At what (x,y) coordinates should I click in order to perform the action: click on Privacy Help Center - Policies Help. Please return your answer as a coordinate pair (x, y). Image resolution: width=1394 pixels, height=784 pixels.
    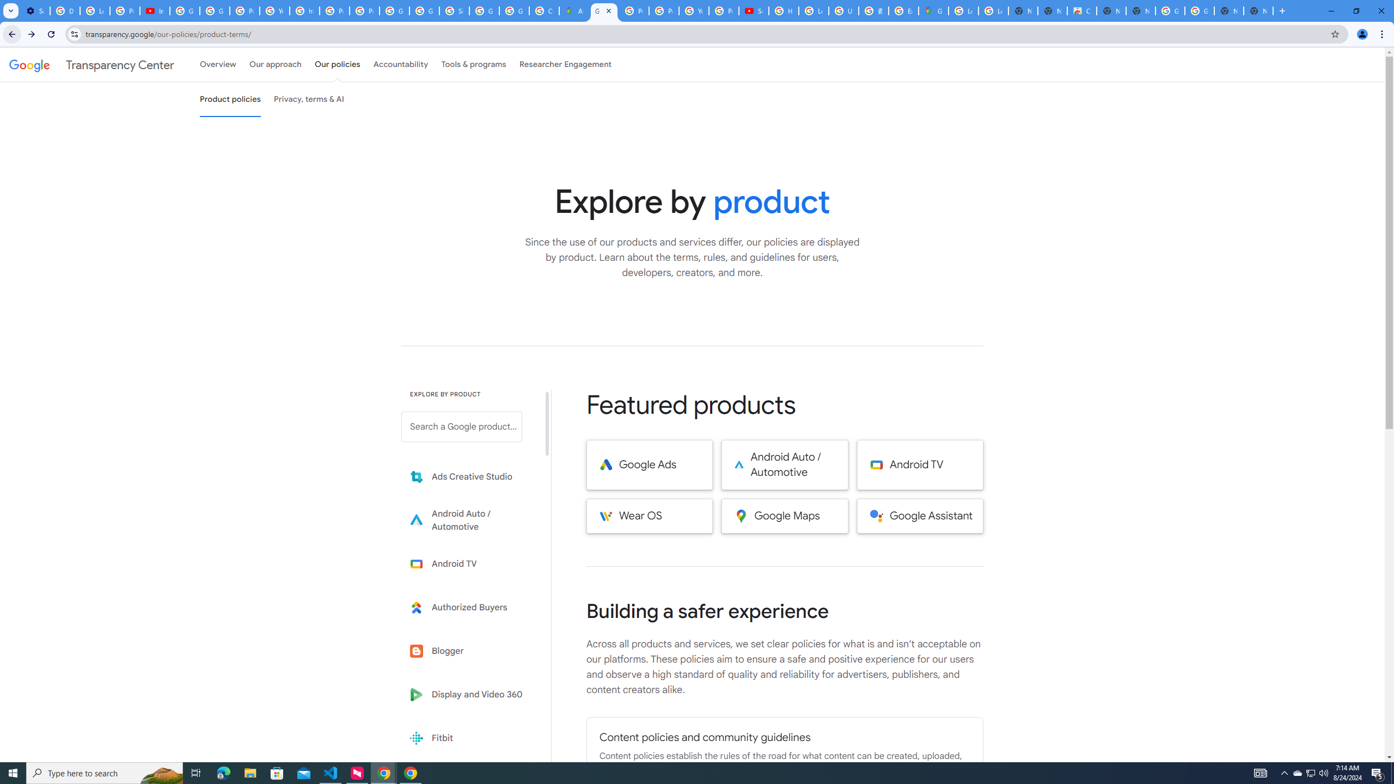
    Looking at the image, I should click on (634, 11).